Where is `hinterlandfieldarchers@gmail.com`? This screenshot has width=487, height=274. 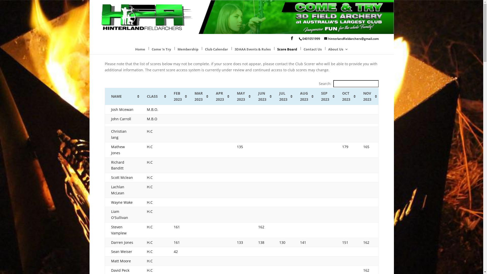 hinterlandfieldarchers@gmail.com is located at coordinates (352, 39).